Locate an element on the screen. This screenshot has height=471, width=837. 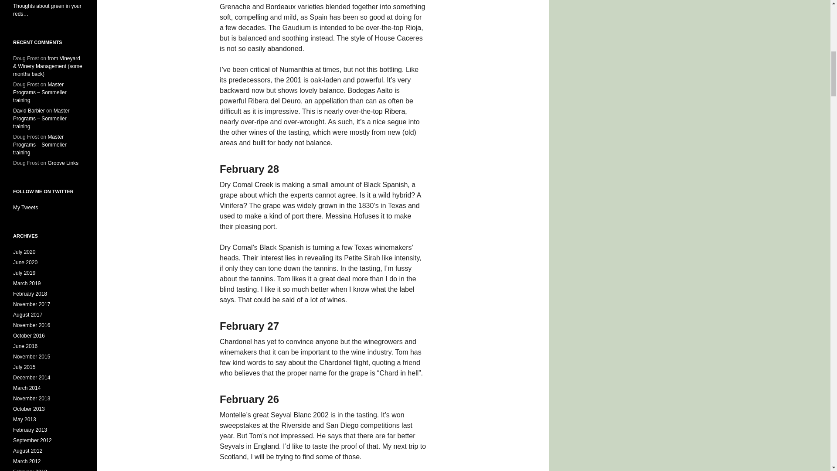
June 2020 is located at coordinates (25, 263).